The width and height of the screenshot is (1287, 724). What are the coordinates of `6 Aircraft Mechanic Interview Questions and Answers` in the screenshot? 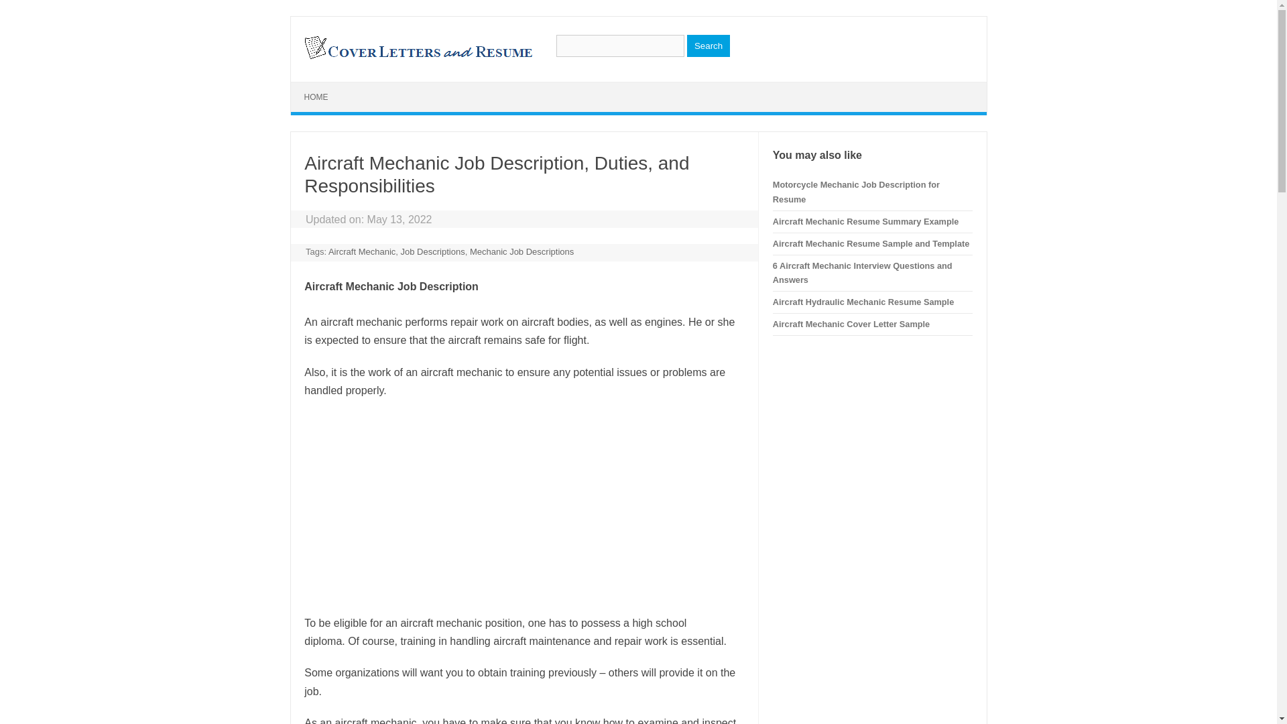 It's located at (862, 272).